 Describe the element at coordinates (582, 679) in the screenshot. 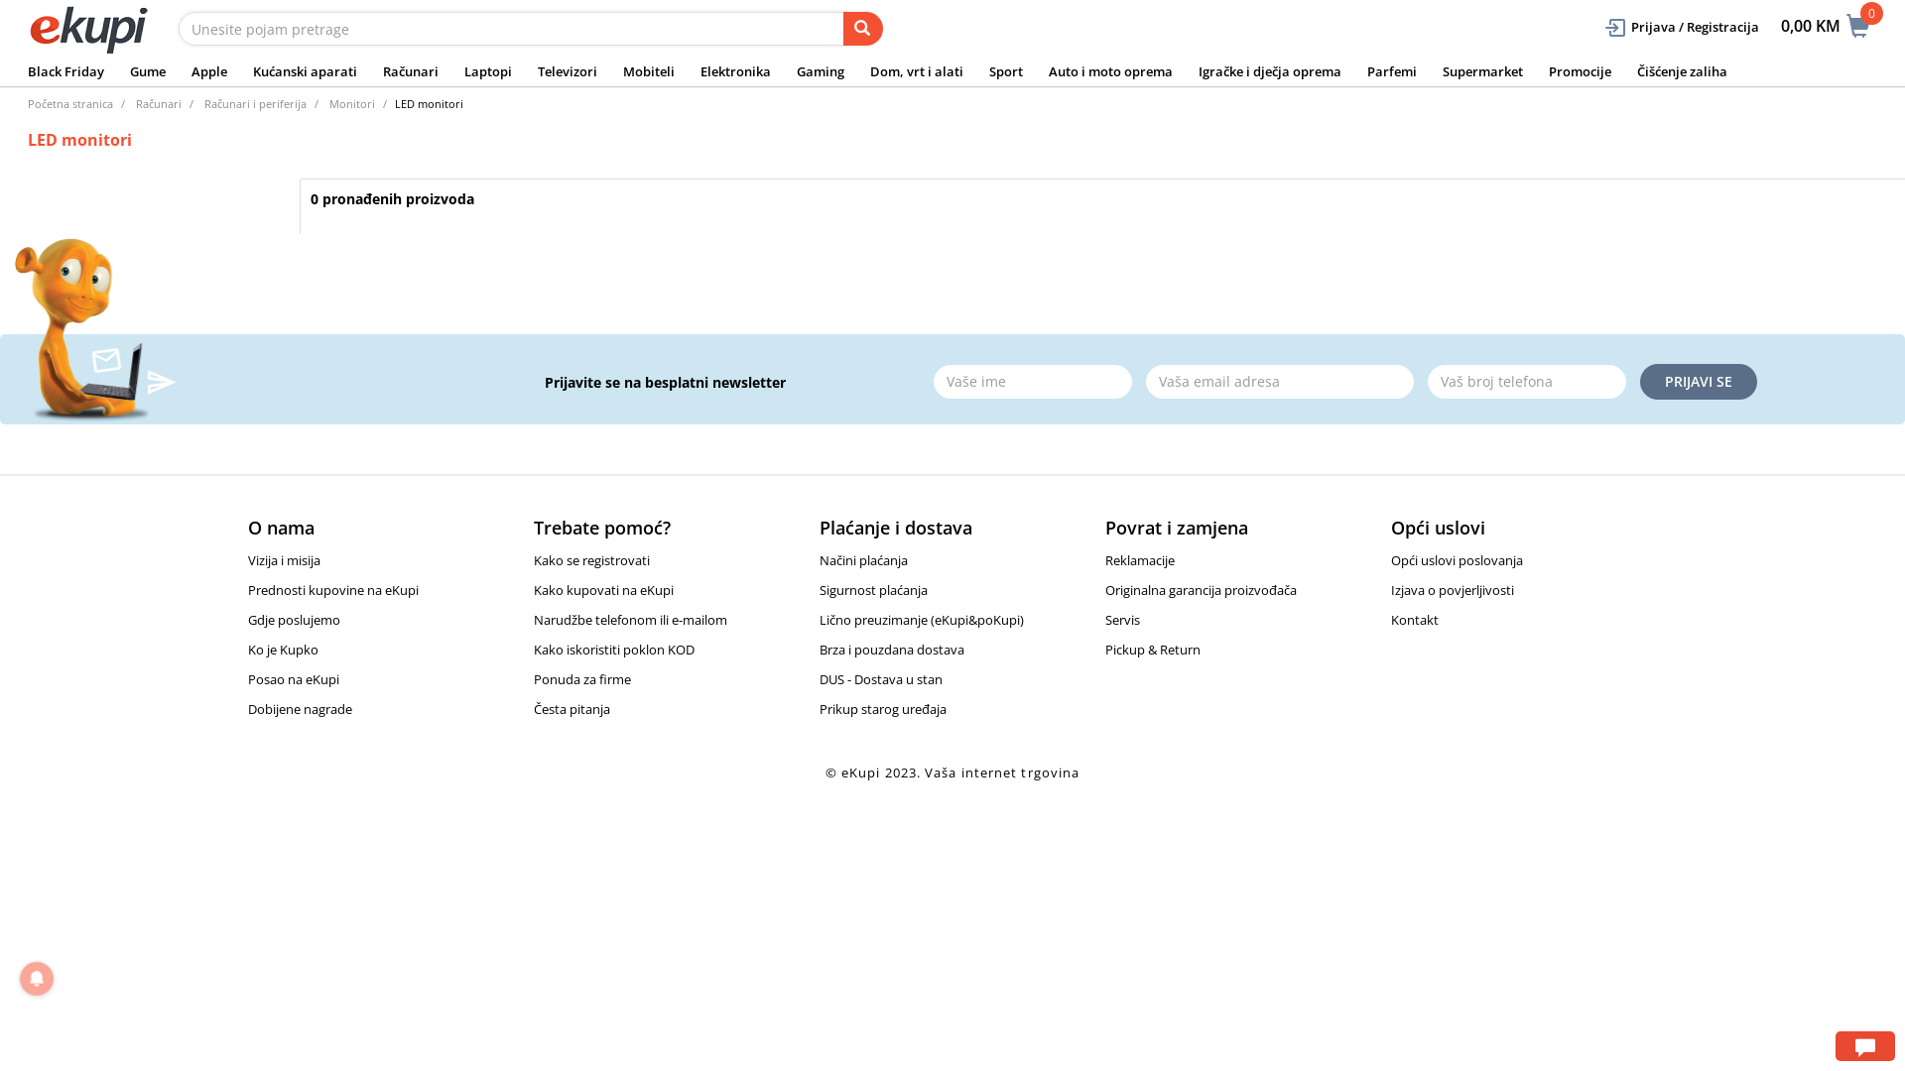

I see `Ponuda za firme` at that location.